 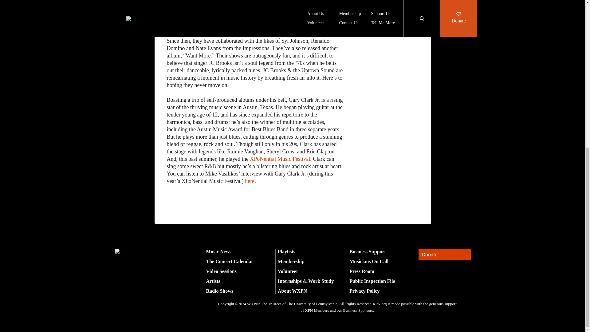 What do you see at coordinates (292, 291) in the screenshot?
I see `About WXPN` at bounding box center [292, 291].